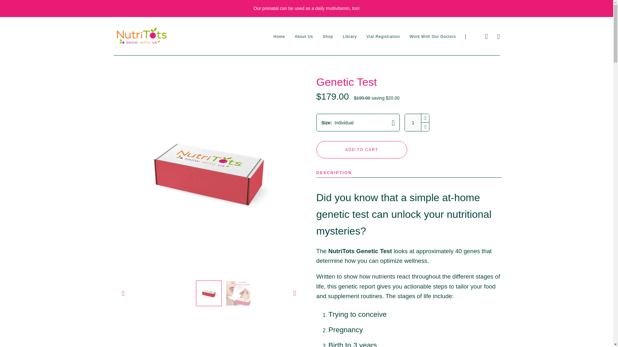 The width and height of the screenshot is (618, 347). Describe the element at coordinates (383, 37) in the screenshot. I see `Vial Registration` at that location.